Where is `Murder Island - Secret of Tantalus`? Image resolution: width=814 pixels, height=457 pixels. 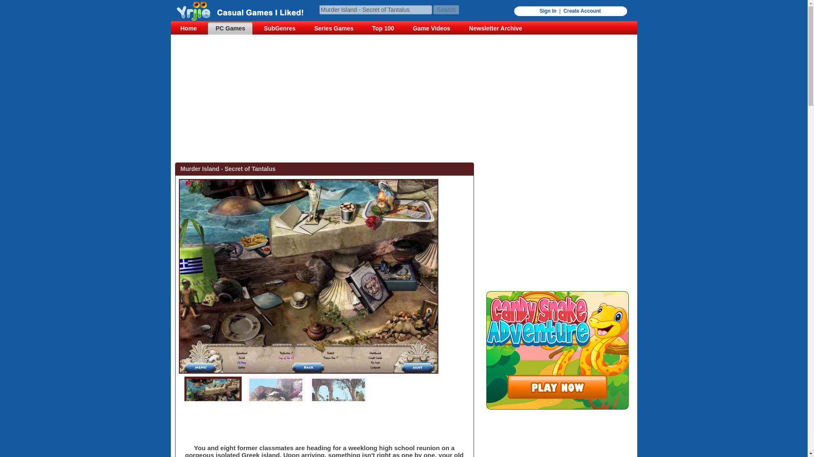 Murder Island - Secret of Tantalus is located at coordinates (243, 11).